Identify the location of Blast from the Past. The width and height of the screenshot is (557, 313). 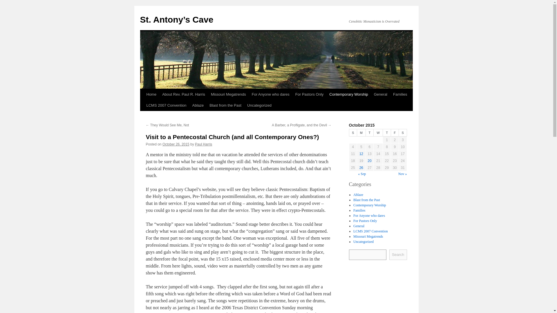
(225, 105).